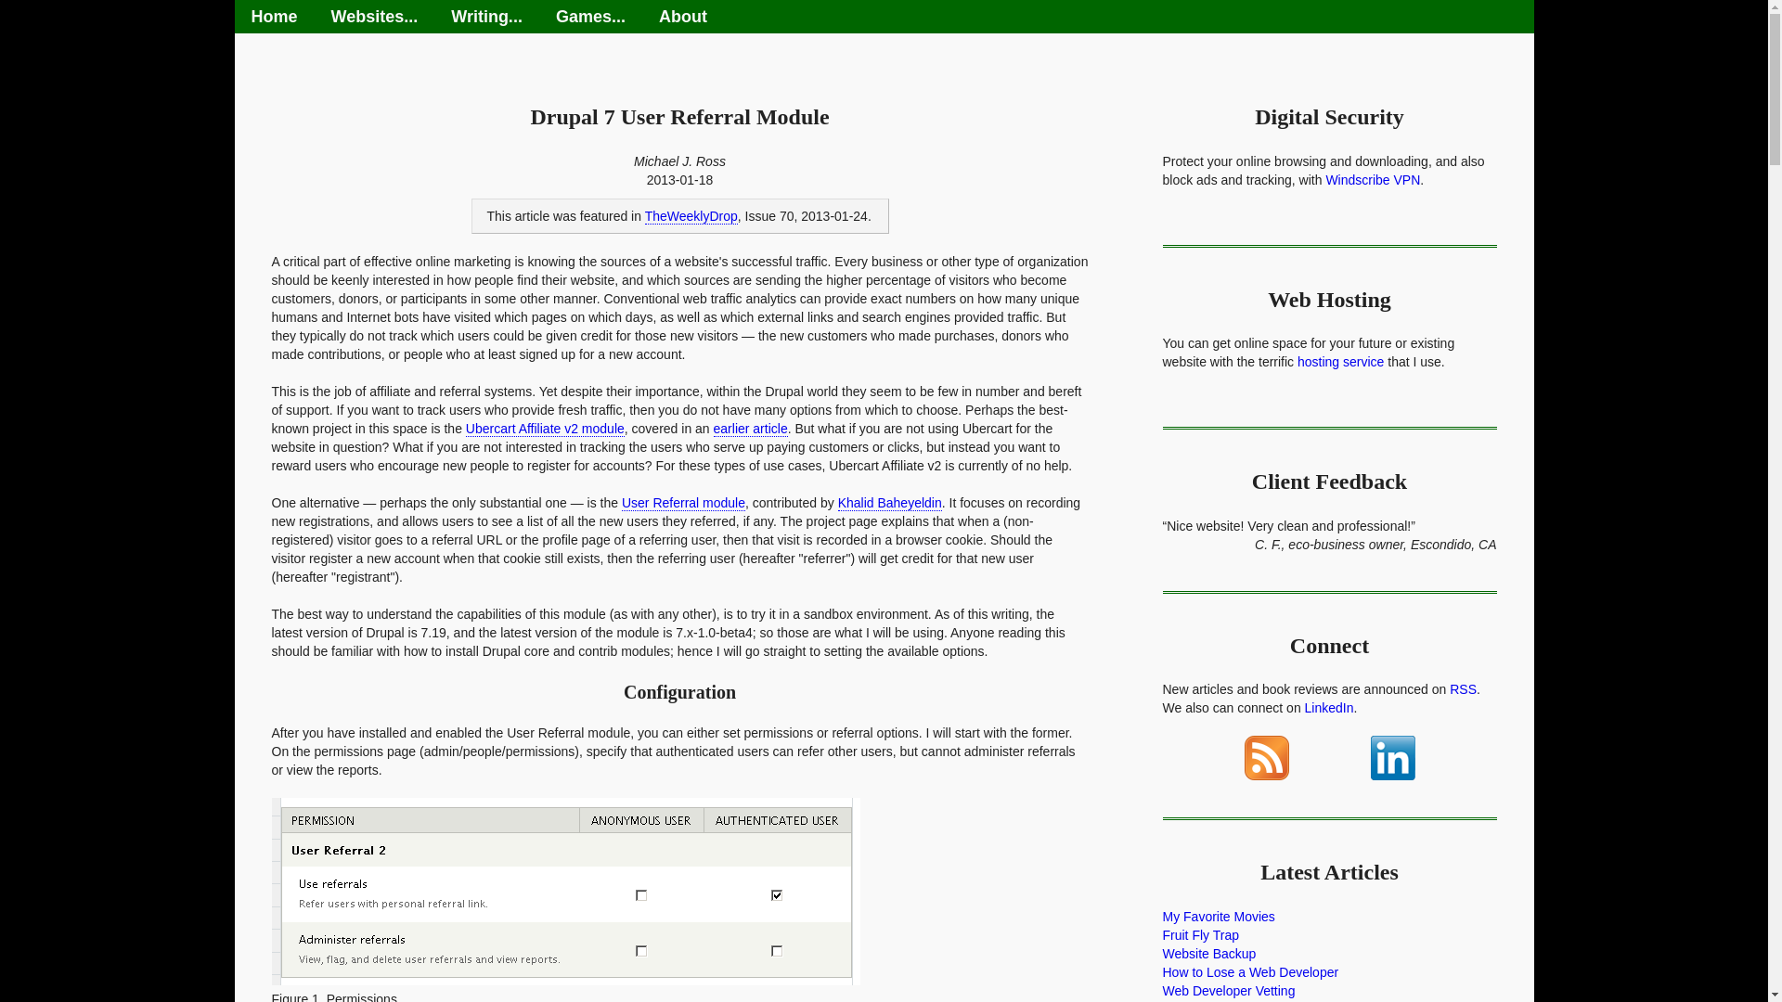 Image resolution: width=1782 pixels, height=1002 pixels. What do you see at coordinates (682, 18) in the screenshot?
I see `About` at bounding box center [682, 18].